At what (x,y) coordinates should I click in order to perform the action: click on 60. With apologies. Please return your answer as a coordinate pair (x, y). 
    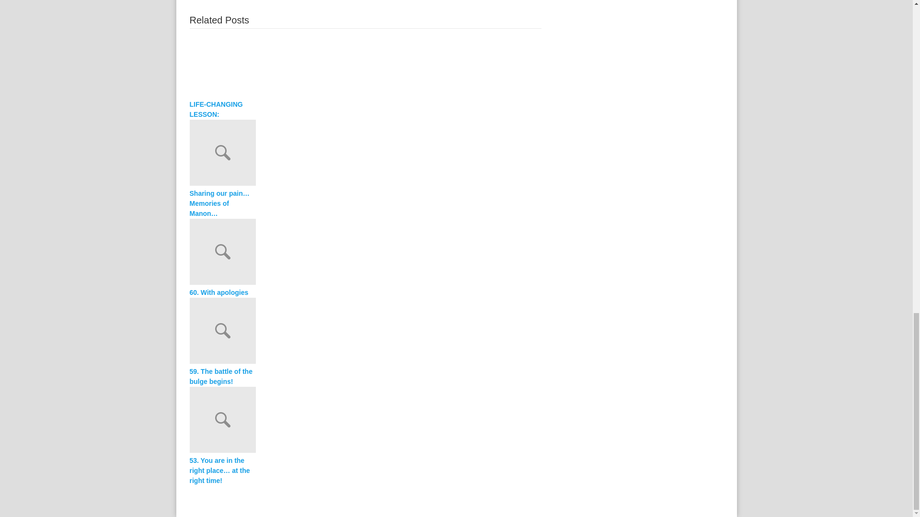
    Looking at the image, I should click on (365, 253).